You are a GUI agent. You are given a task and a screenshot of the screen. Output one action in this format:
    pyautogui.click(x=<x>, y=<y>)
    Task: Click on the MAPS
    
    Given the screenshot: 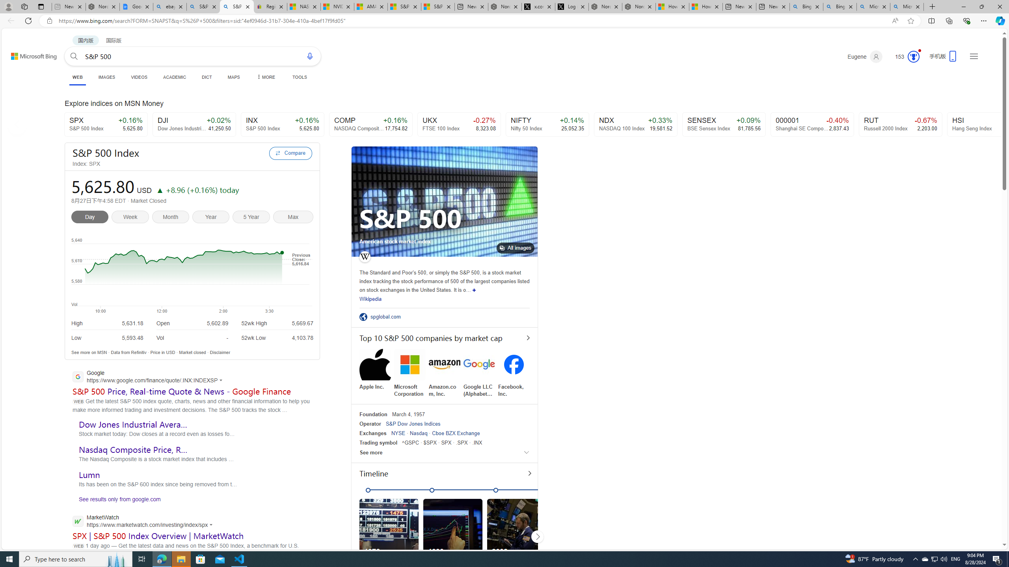 What is the action you would take?
    pyautogui.click(x=233, y=77)
    